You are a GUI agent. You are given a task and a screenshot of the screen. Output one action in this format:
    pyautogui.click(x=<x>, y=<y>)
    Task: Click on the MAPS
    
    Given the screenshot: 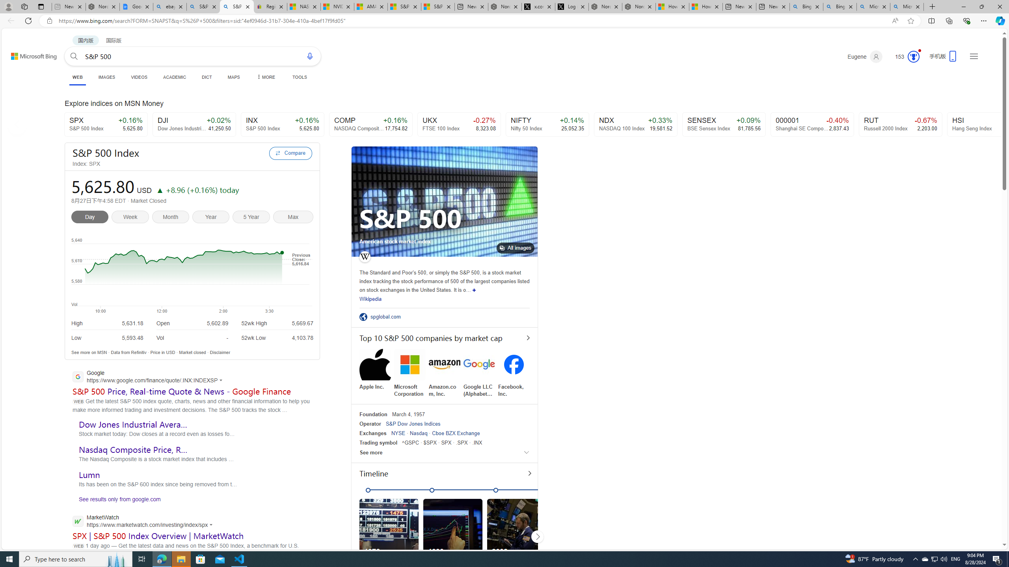 What is the action you would take?
    pyautogui.click(x=233, y=77)
    